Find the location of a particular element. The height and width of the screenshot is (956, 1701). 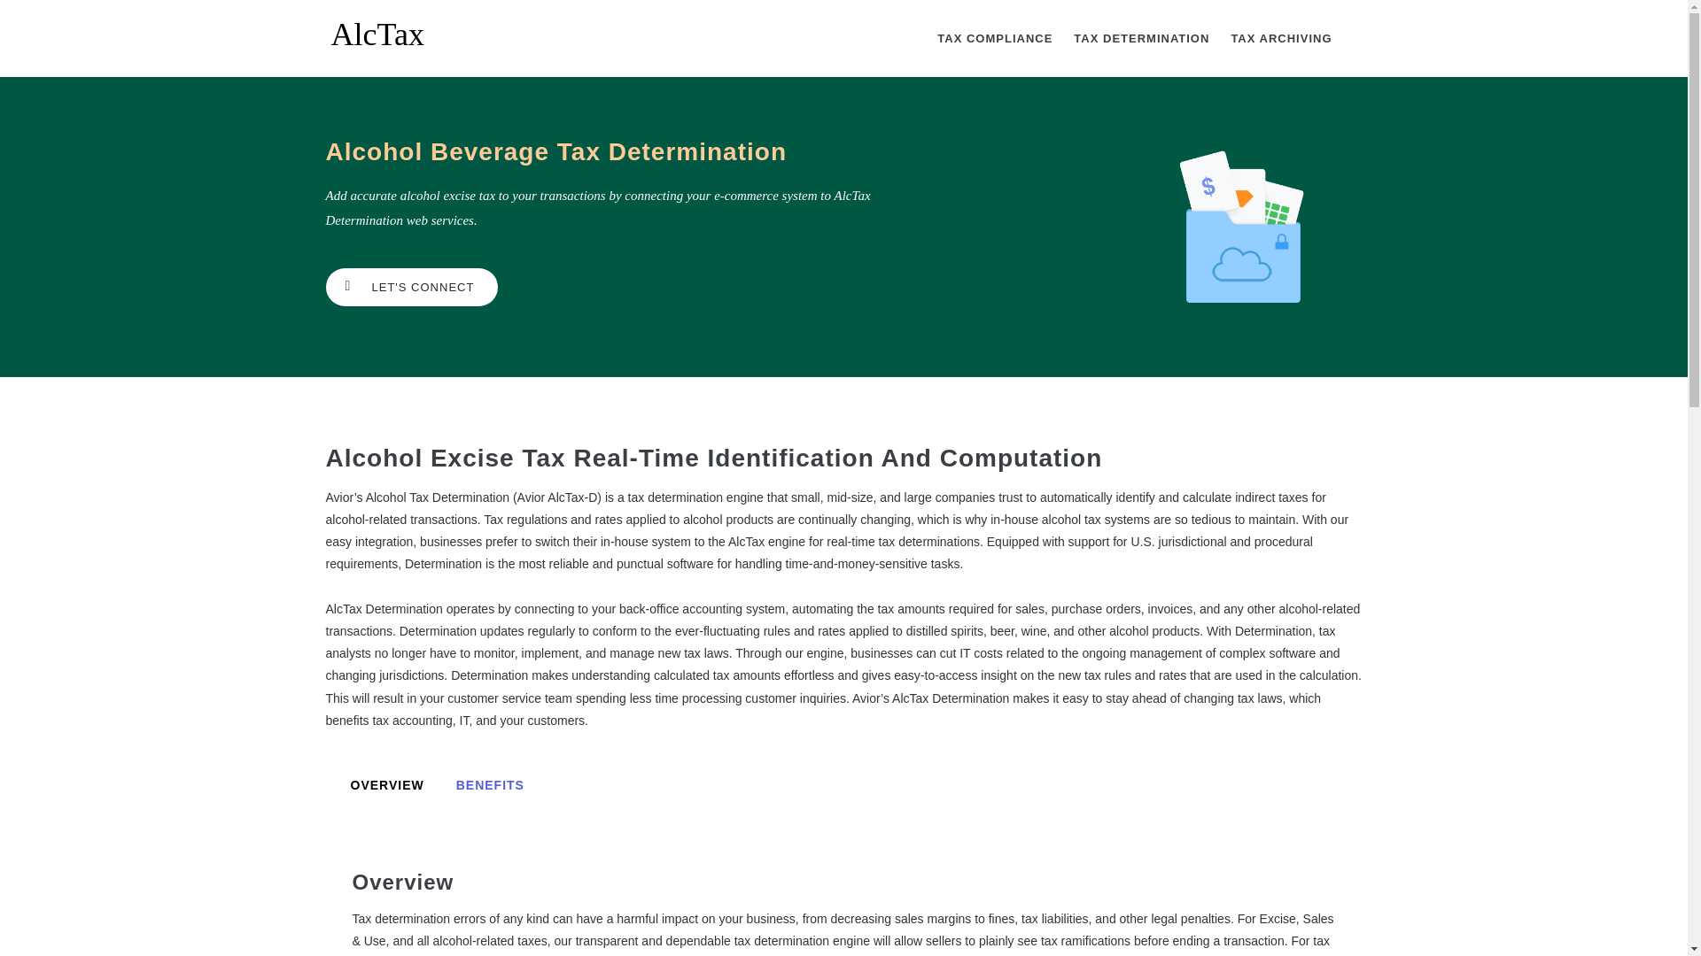

TAX DETERMINATION is located at coordinates (1141, 39).